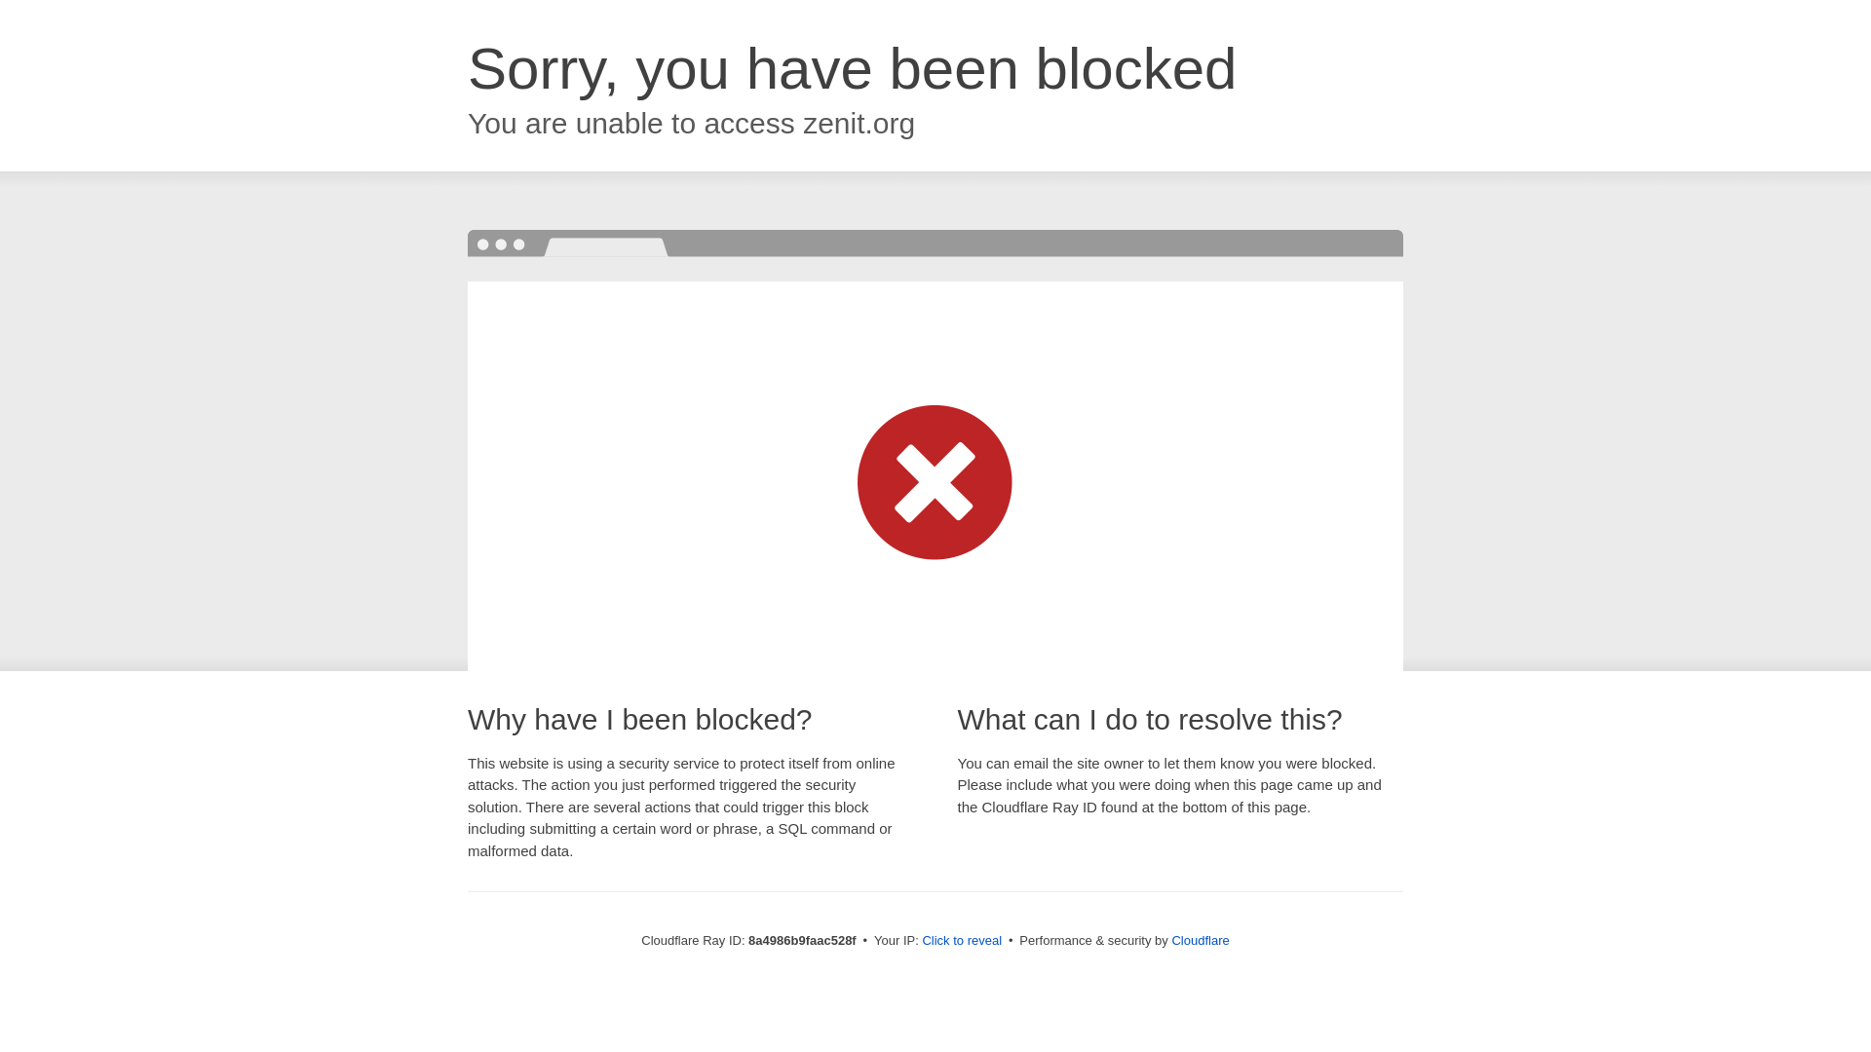 Image resolution: width=1871 pixels, height=1052 pixels. What do you see at coordinates (1200, 940) in the screenshot?
I see `Cloudflare` at bounding box center [1200, 940].